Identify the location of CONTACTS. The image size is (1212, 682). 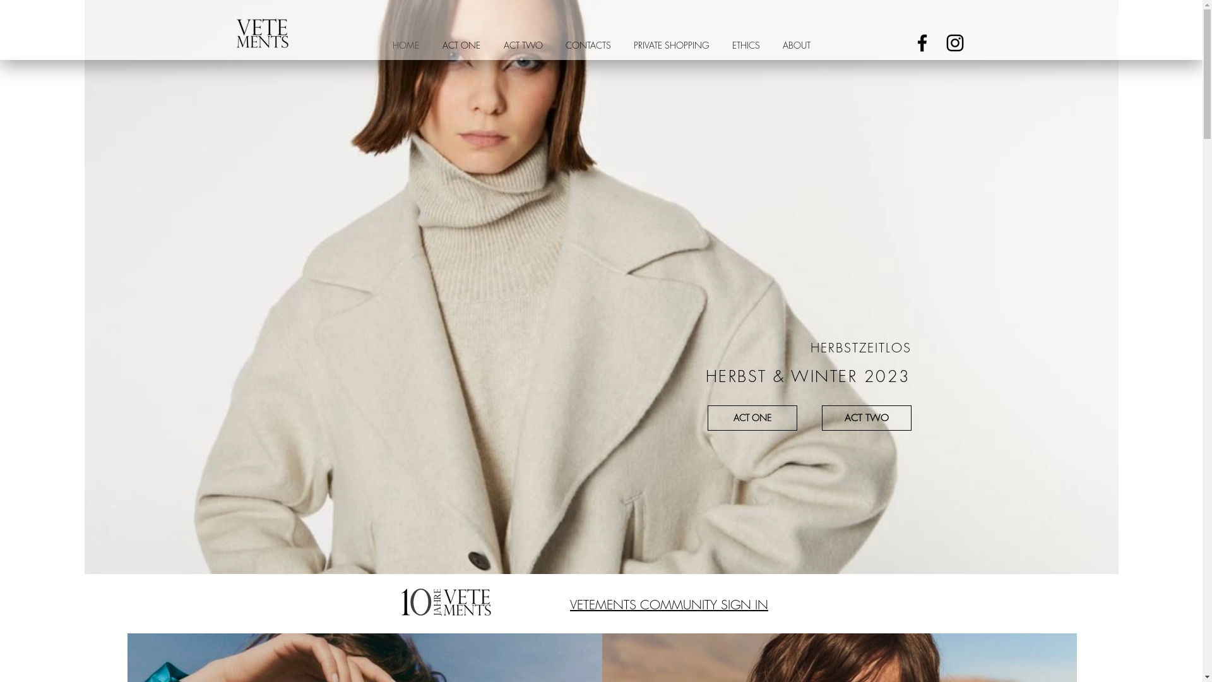
(588, 45).